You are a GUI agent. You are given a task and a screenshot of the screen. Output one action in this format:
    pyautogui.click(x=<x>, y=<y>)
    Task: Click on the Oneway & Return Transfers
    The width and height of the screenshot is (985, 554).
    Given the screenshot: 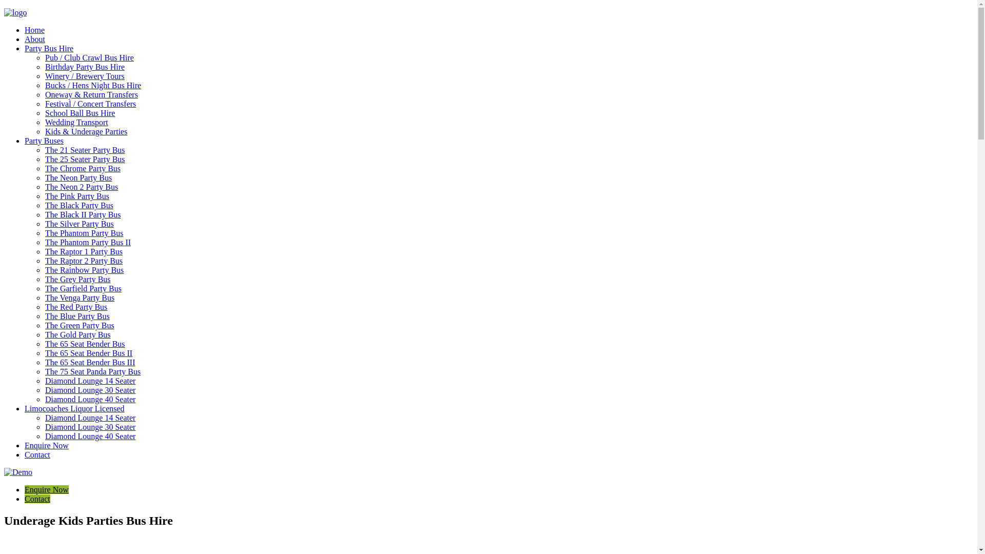 What is the action you would take?
    pyautogui.click(x=91, y=94)
    